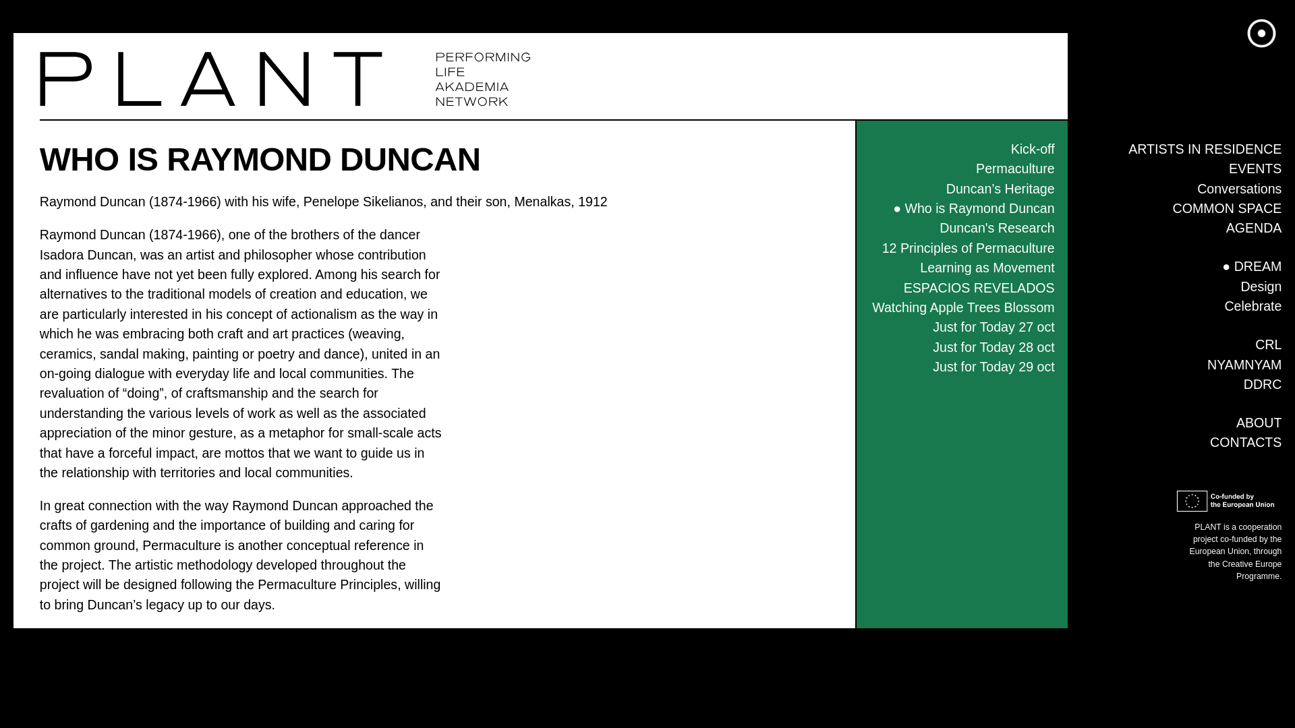  What do you see at coordinates (1259, 422) in the screenshot?
I see `ABOUT` at bounding box center [1259, 422].